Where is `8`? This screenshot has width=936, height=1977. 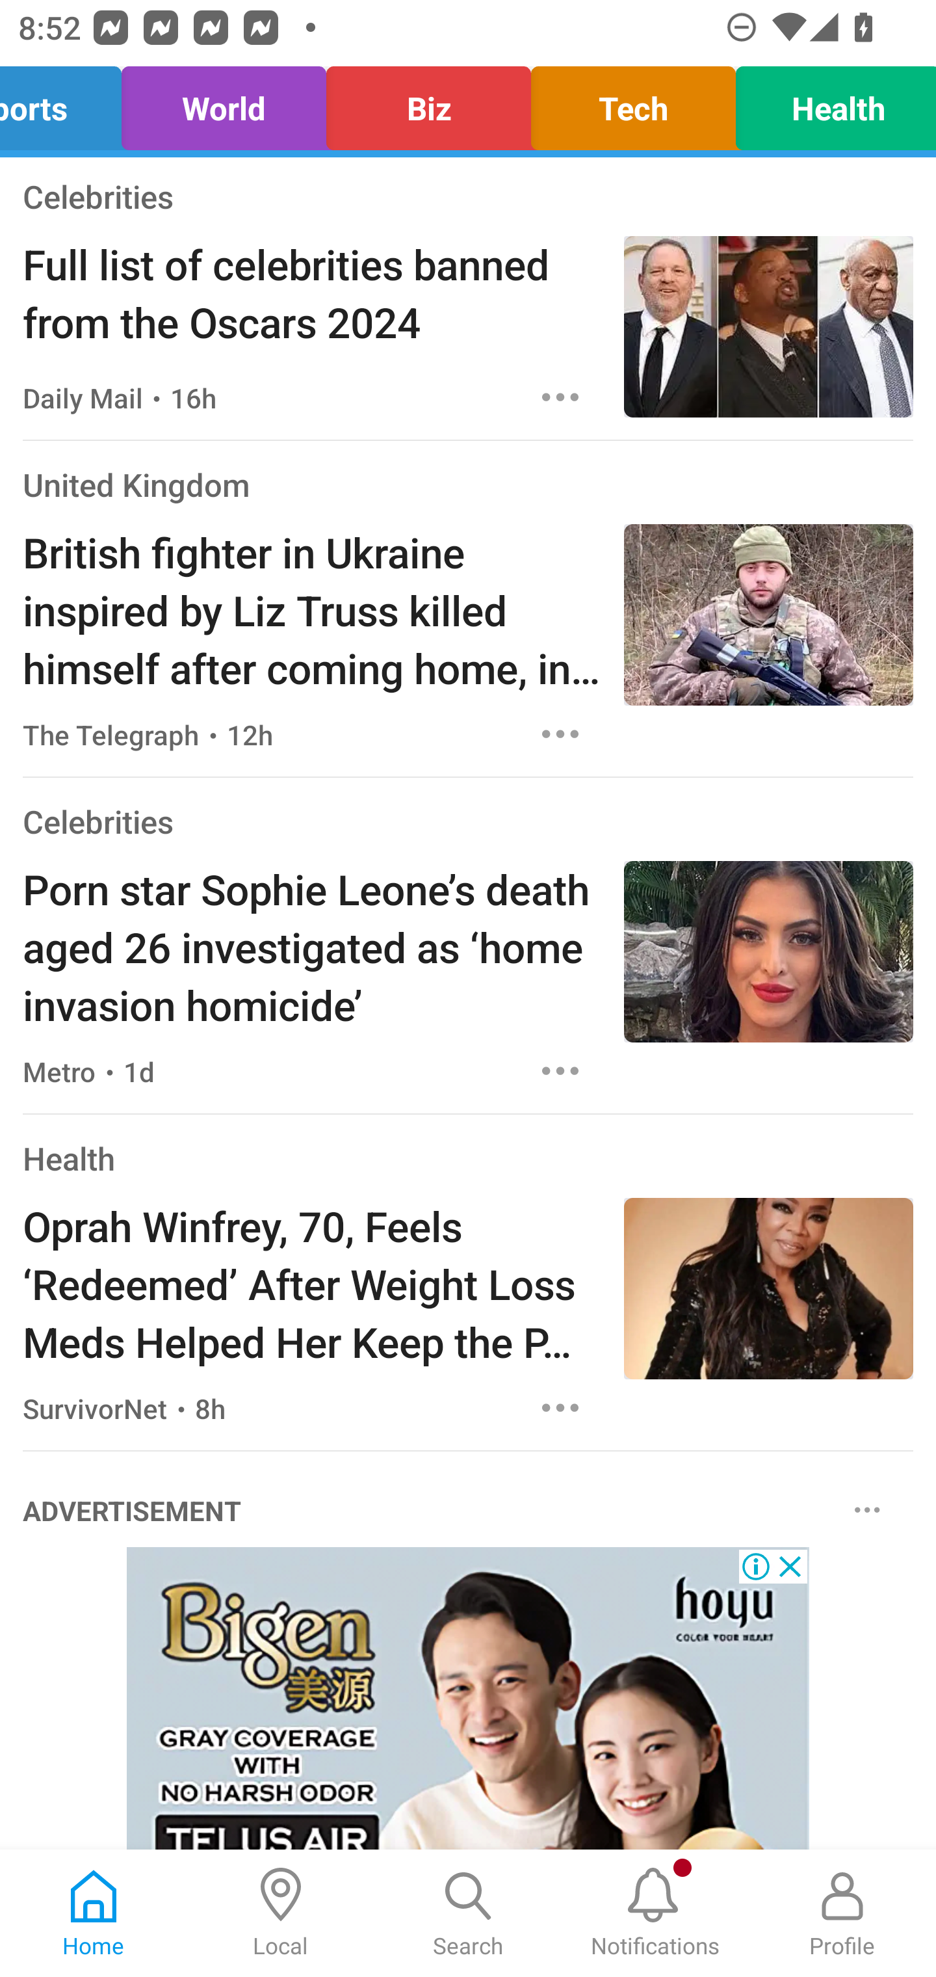
8 is located at coordinates (468, 1699).